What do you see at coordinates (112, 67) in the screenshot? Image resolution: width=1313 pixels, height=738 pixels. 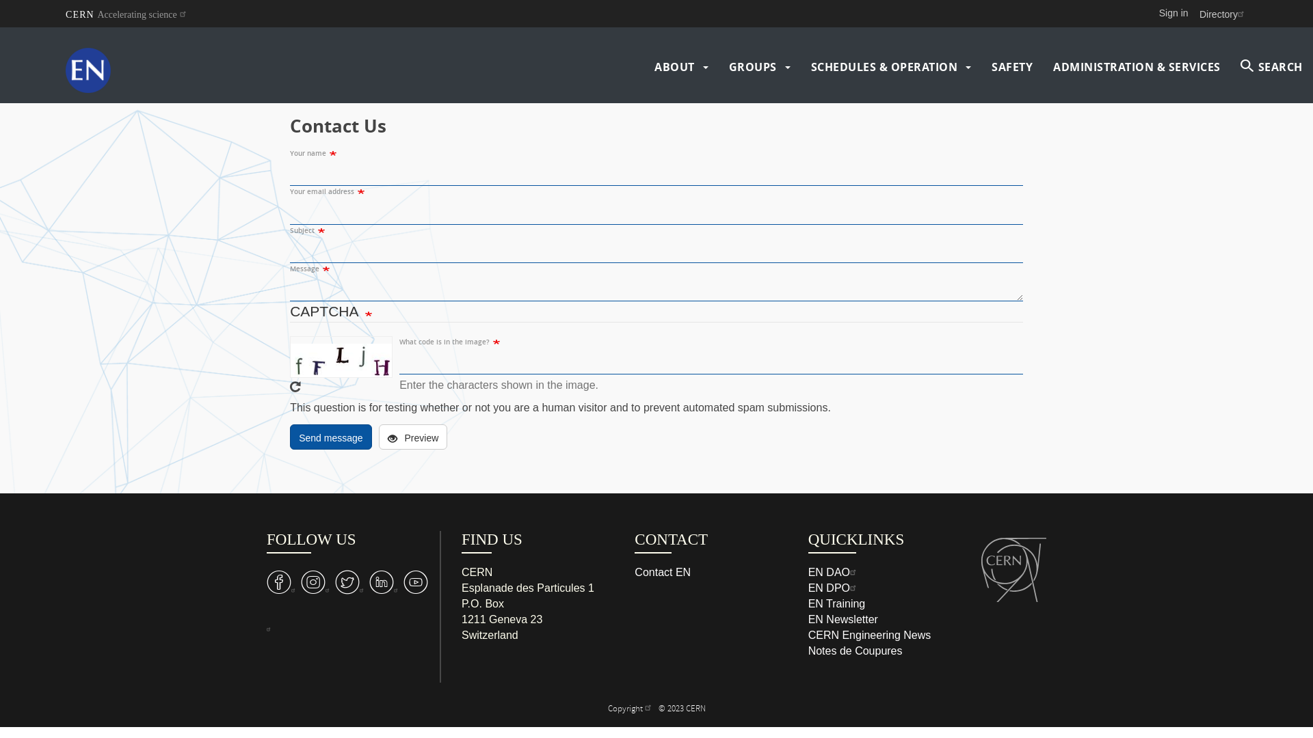 I see `Home` at bounding box center [112, 67].